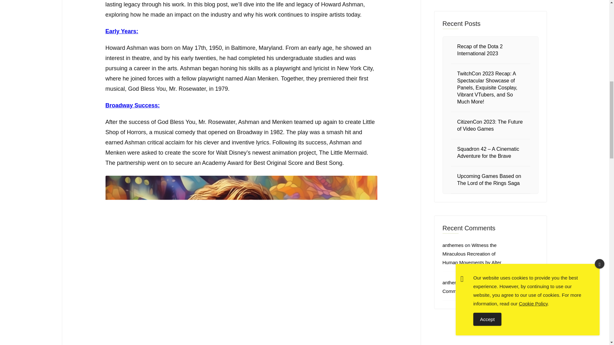 Image resolution: width=614 pixels, height=345 pixels. Describe the element at coordinates (489, 180) in the screenshot. I see `Upcoming Games Based on The Lord of the Rings Saga ` at that location.